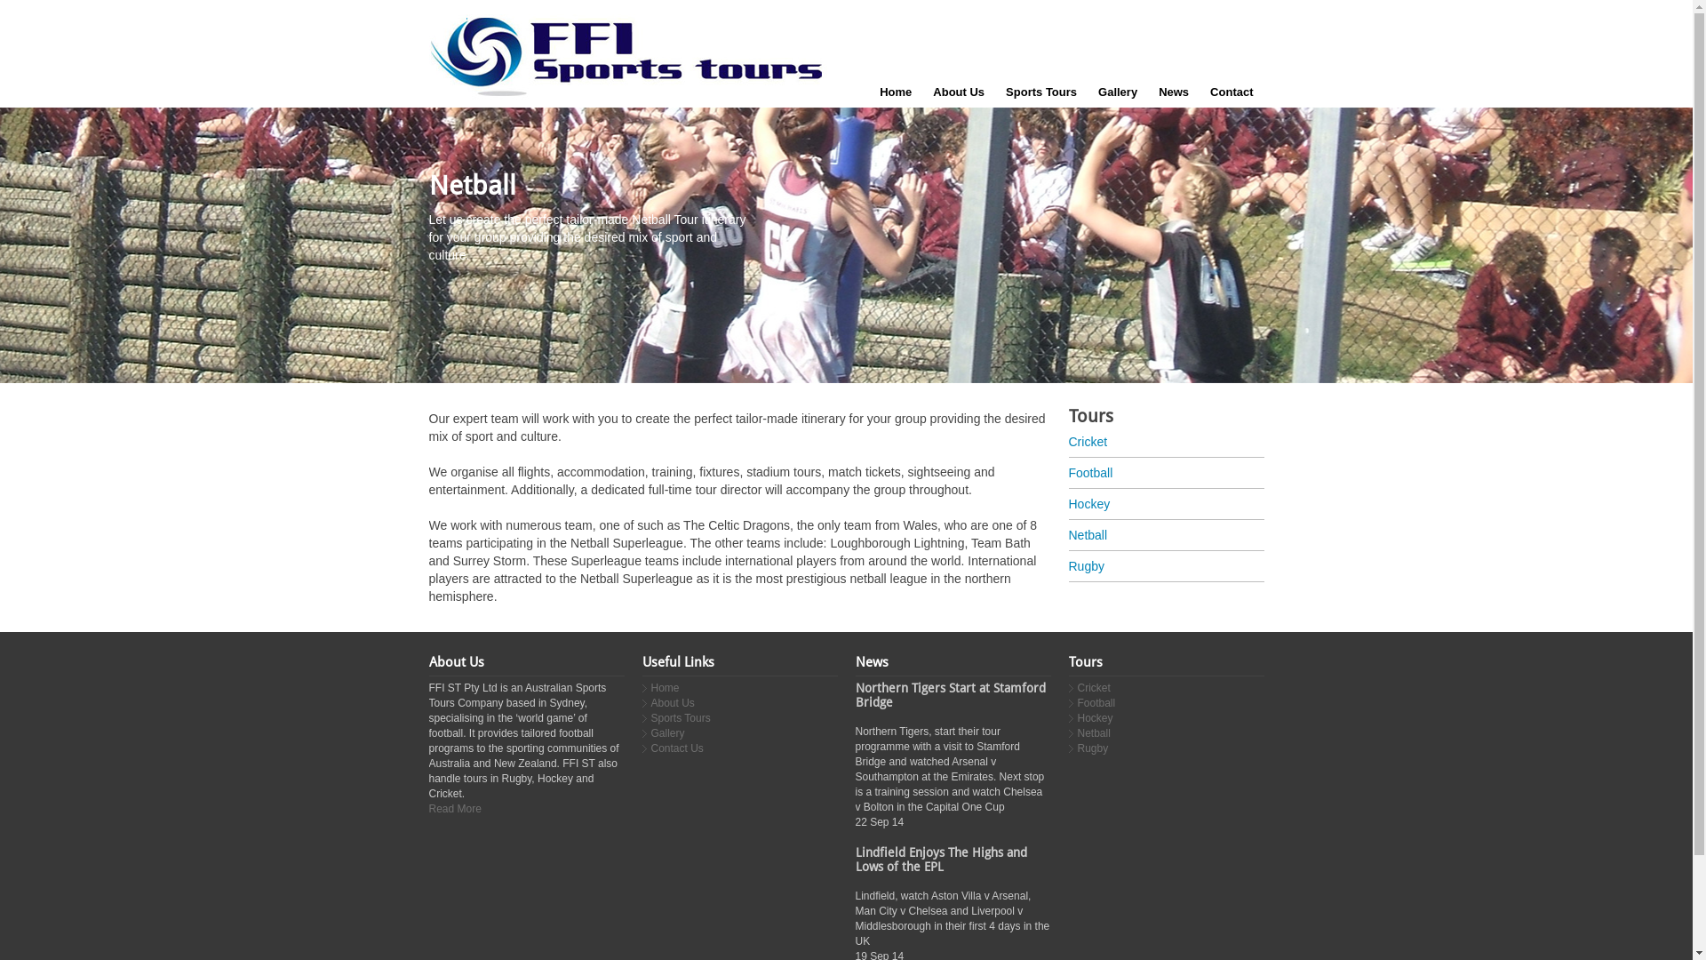  What do you see at coordinates (1166, 473) in the screenshot?
I see `Football` at bounding box center [1166, 473].